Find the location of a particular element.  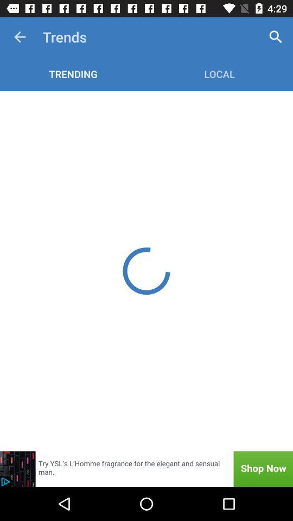

advertisement option is located at coordinates (146, 469).